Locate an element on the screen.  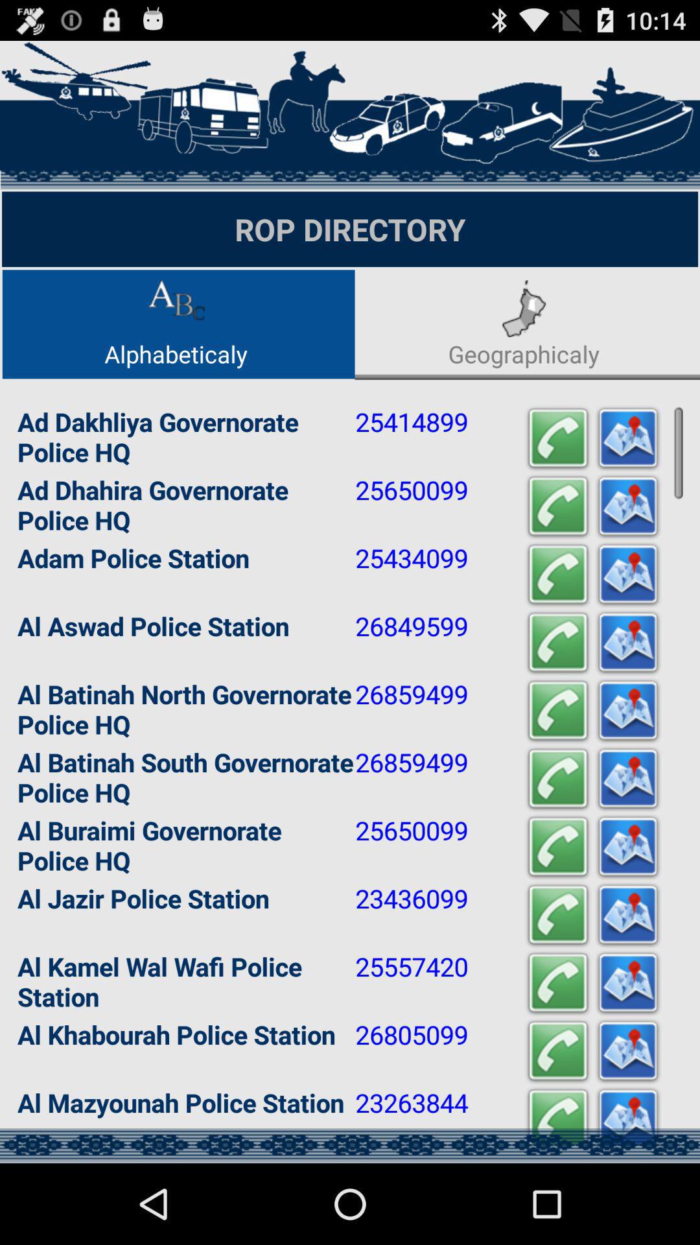
go to directions is located at coordinates (628, 983).